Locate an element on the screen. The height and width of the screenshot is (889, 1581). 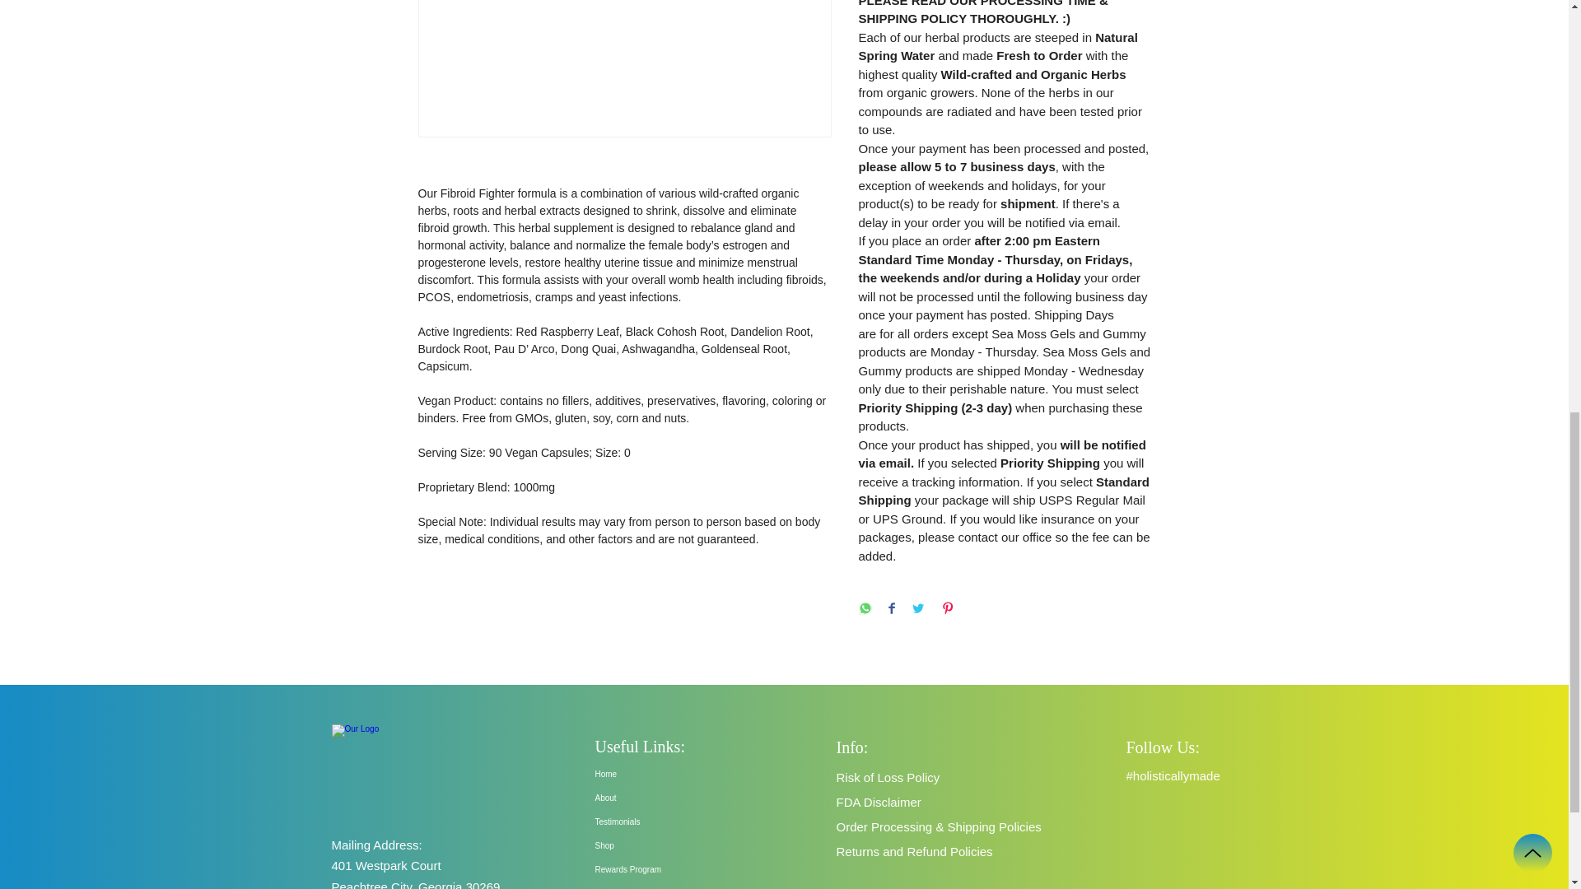
Home is located at coordinates (669, 774).